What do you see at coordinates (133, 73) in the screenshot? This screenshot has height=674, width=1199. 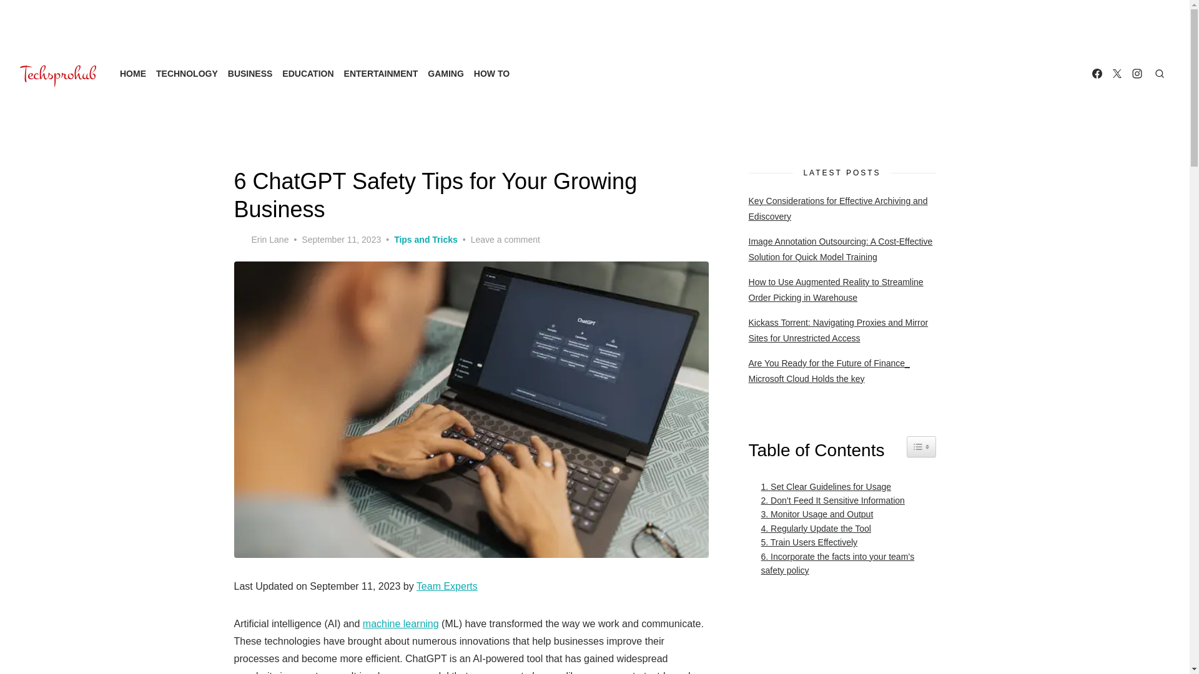 I see `HOME` at bounding box center [133, 73].